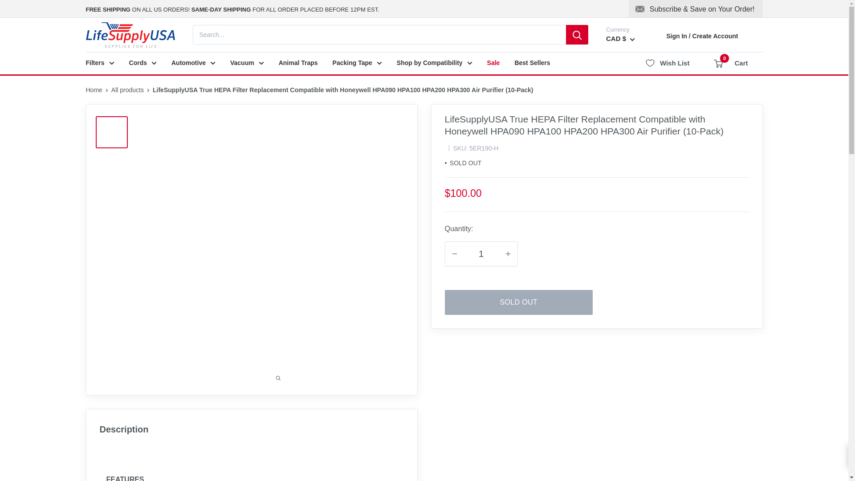 This screenshot has height=481, width=855. I want to click on 1, so click(481, 254).